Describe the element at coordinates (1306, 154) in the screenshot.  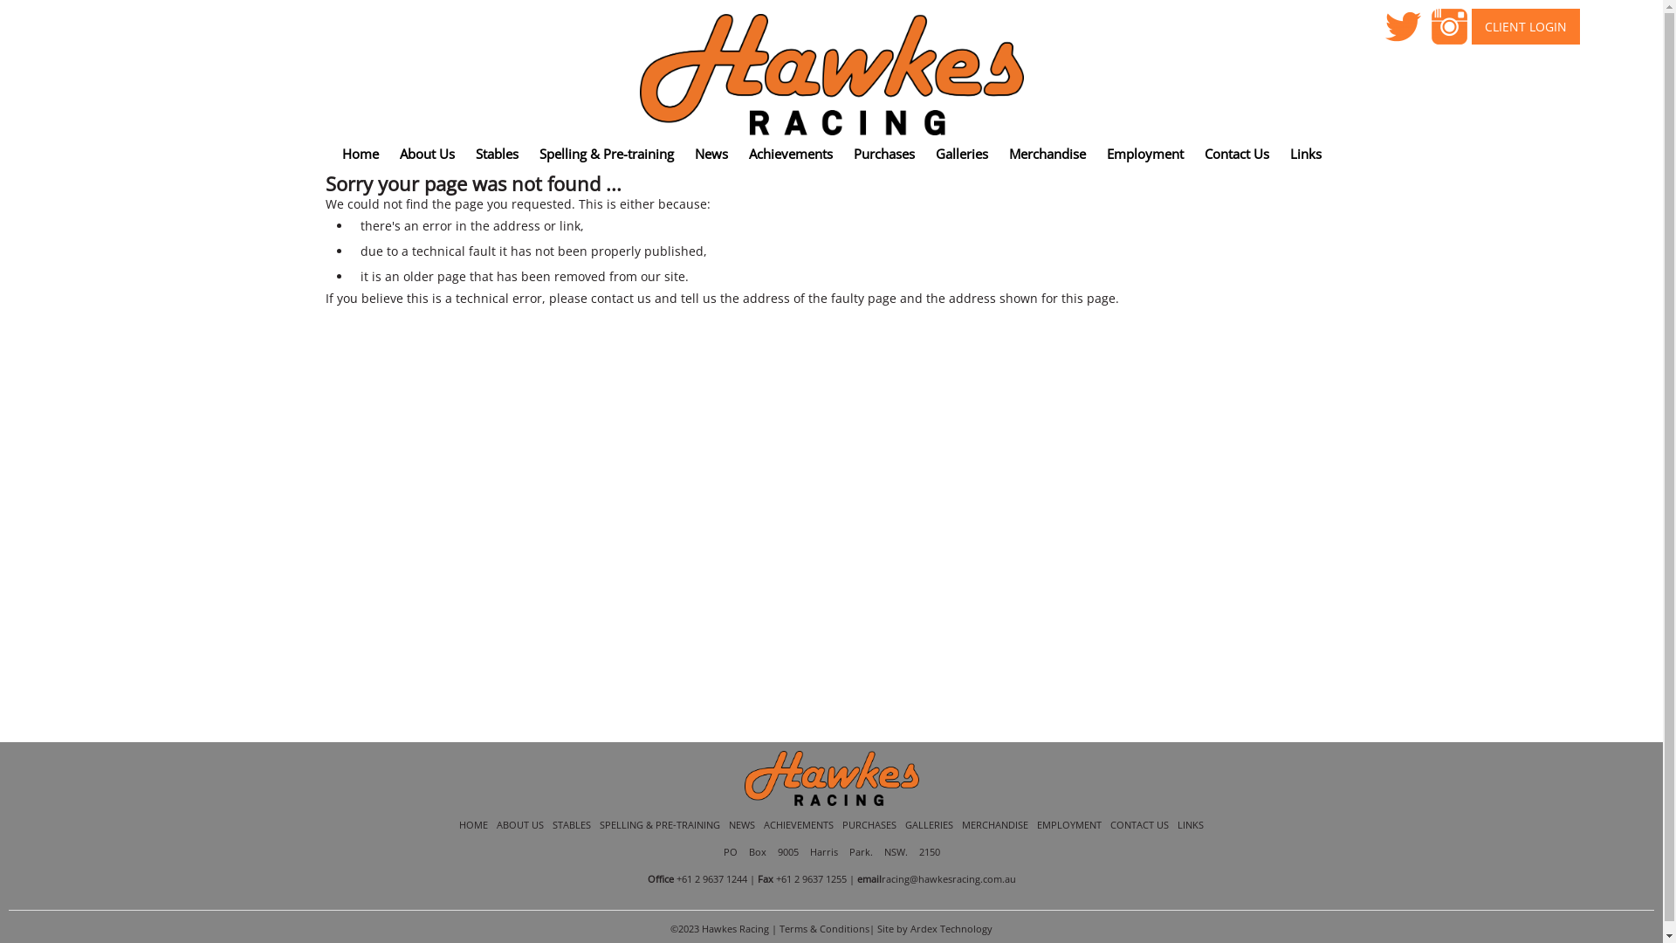
I see `Links` at that location.